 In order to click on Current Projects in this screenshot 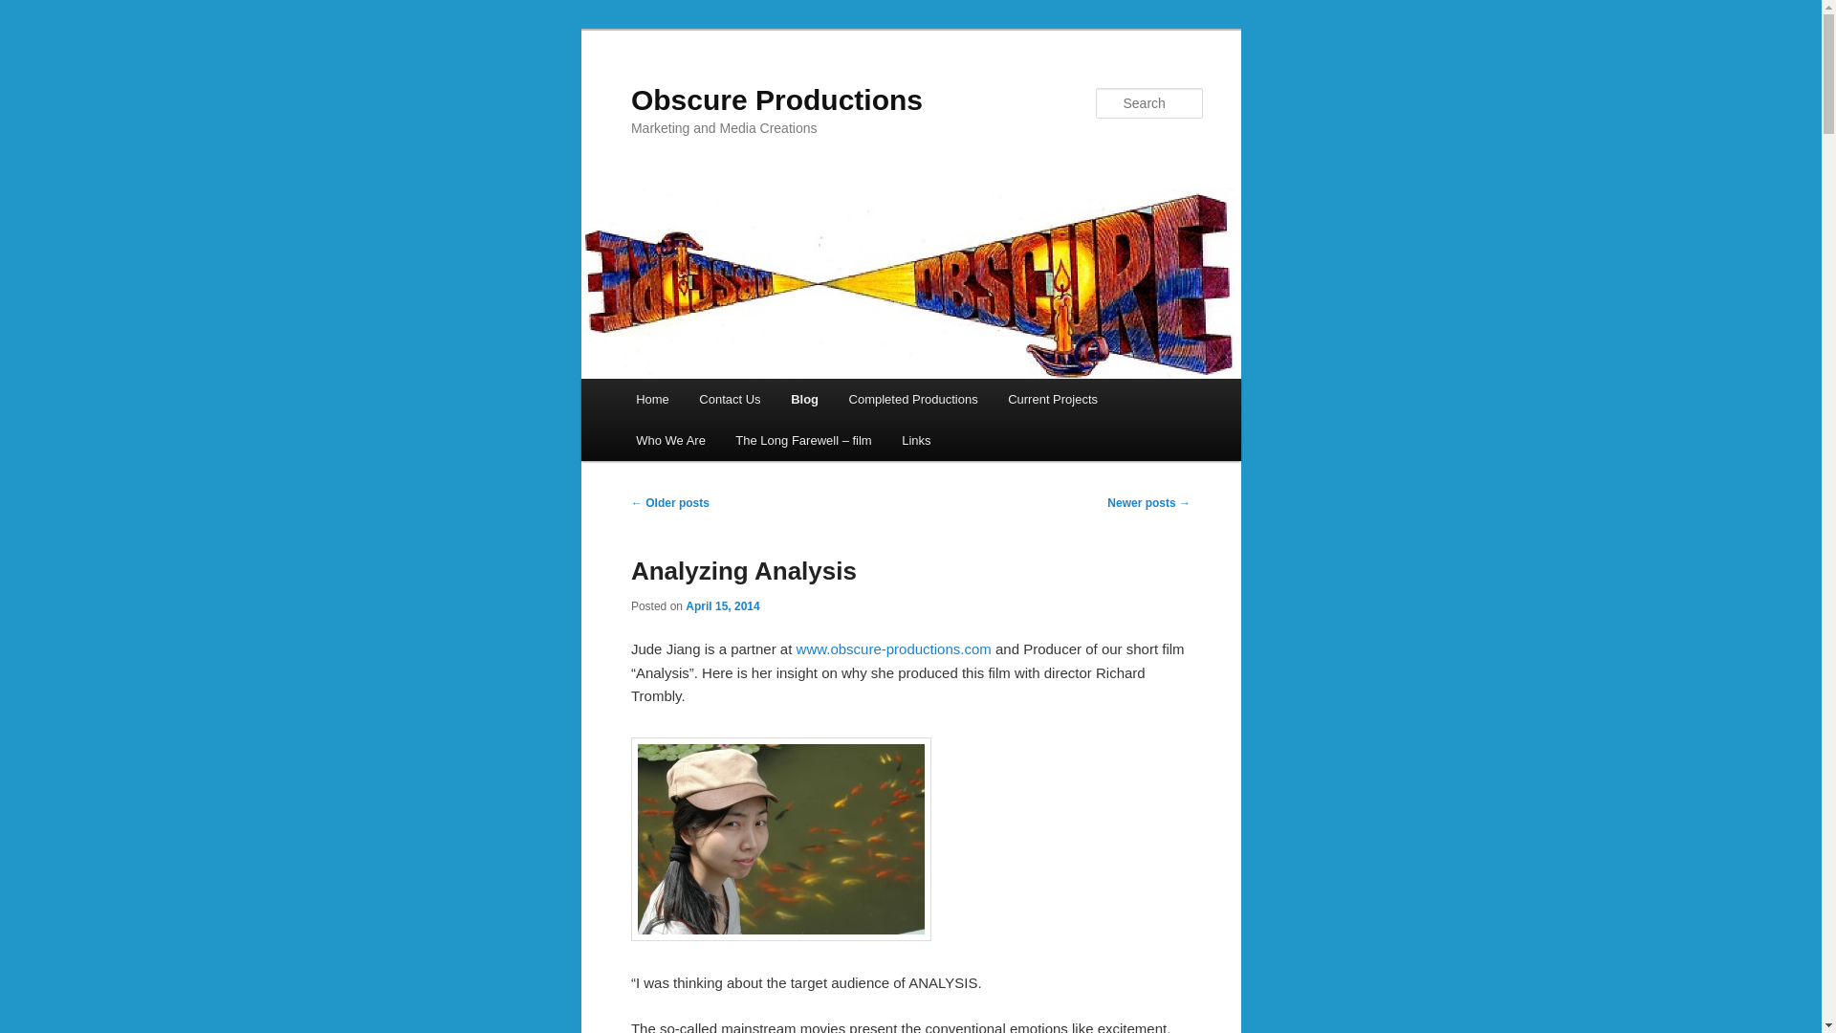, I will do `click(1052, 399)`.